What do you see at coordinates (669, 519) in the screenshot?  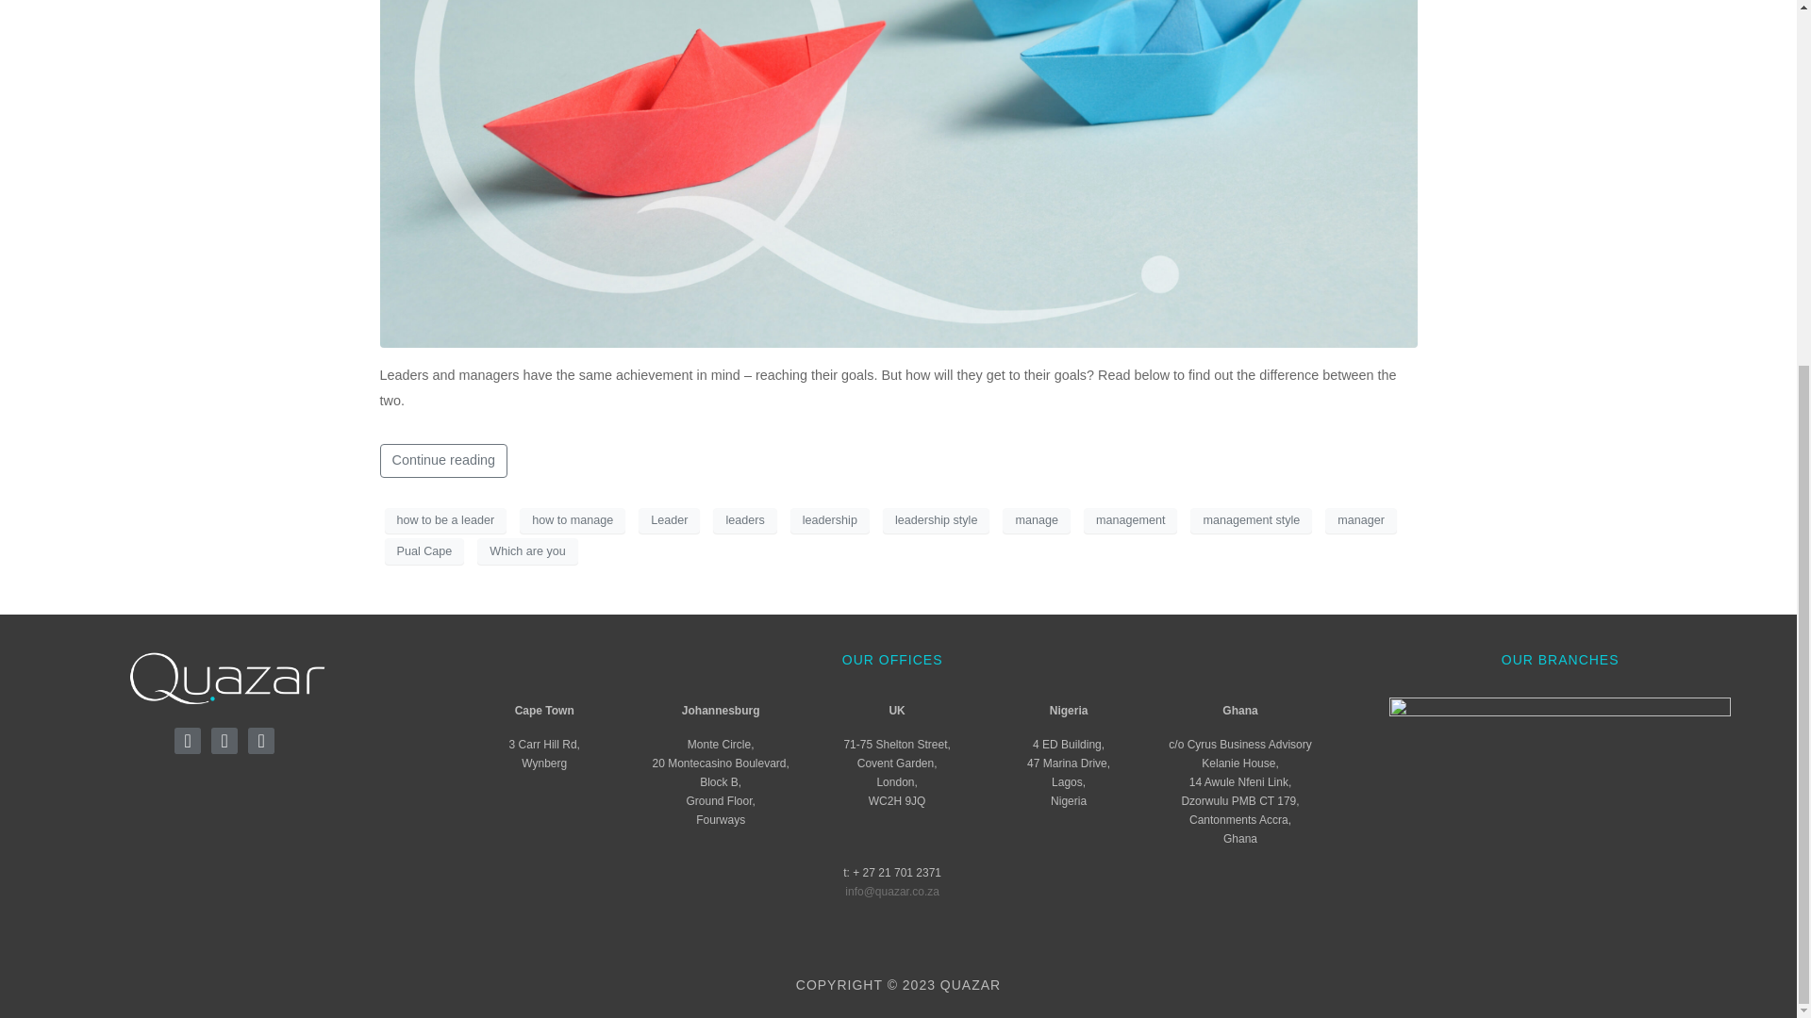 I see `Leader` at bounding box center [669, 519].